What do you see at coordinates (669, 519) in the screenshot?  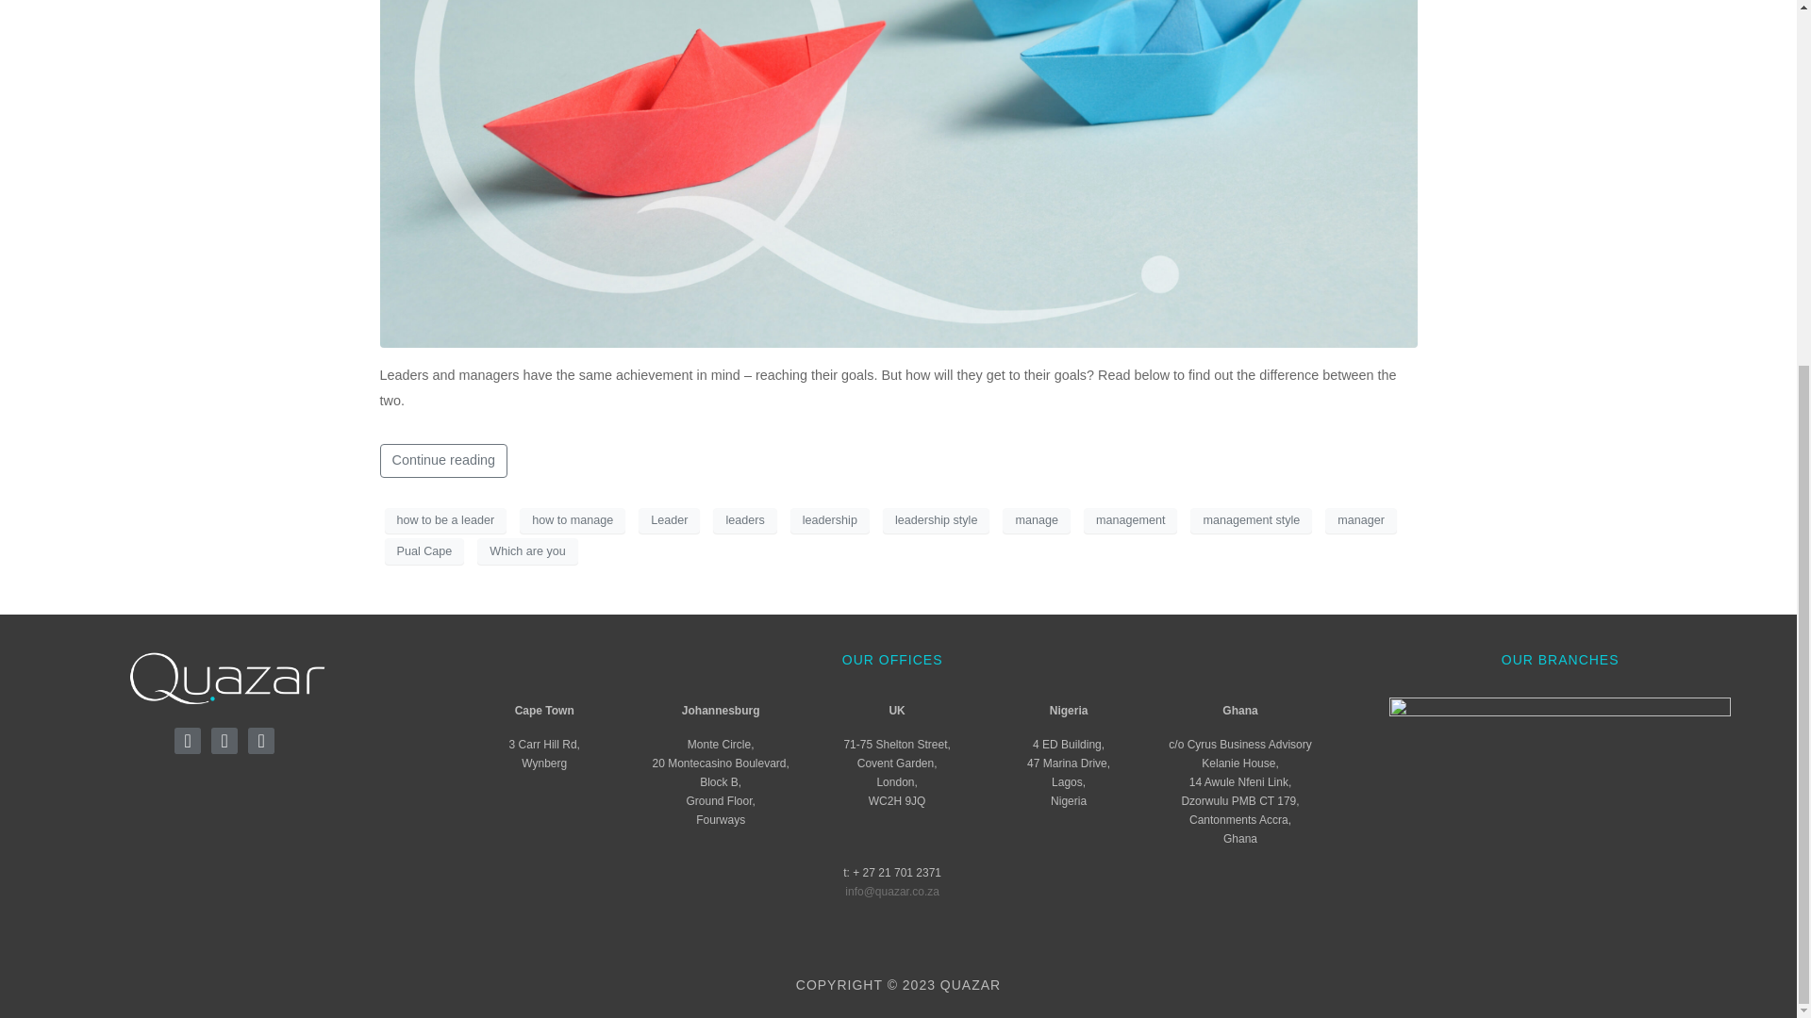 I see `Leader` at bounding box center [669, 519].